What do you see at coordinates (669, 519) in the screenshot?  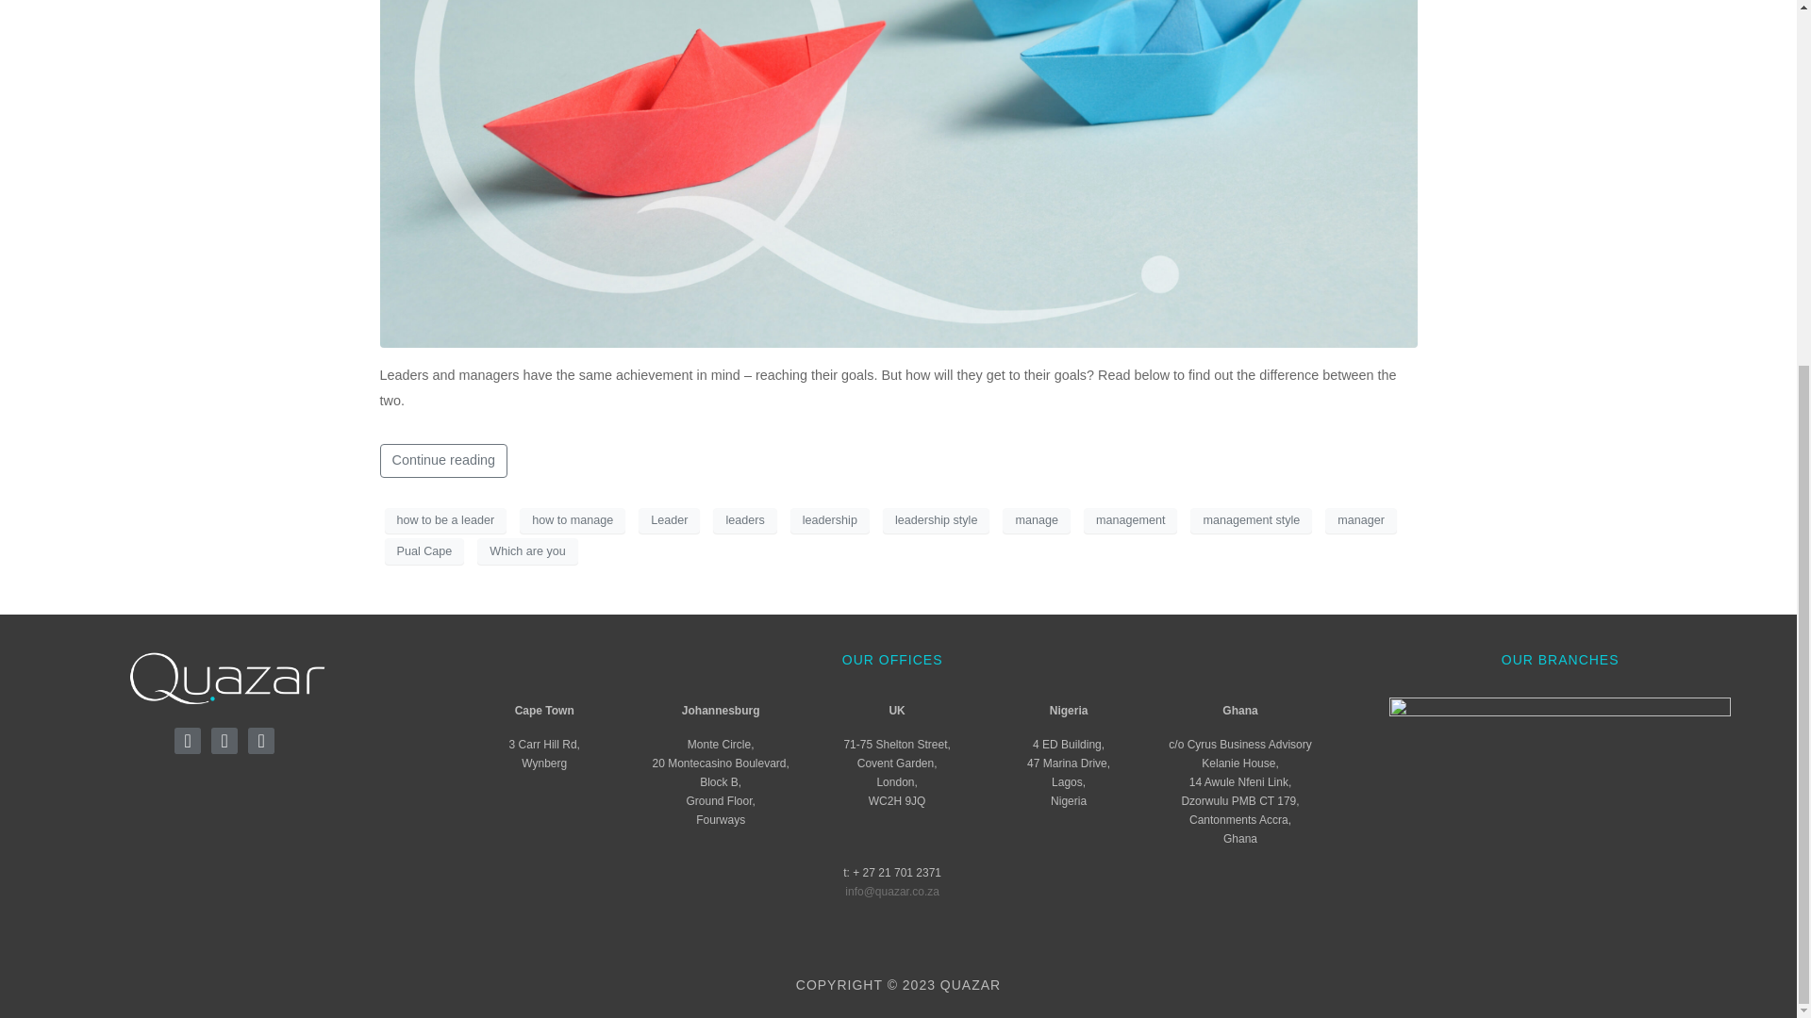 I see `Leader` at bounding box center [669, 519].